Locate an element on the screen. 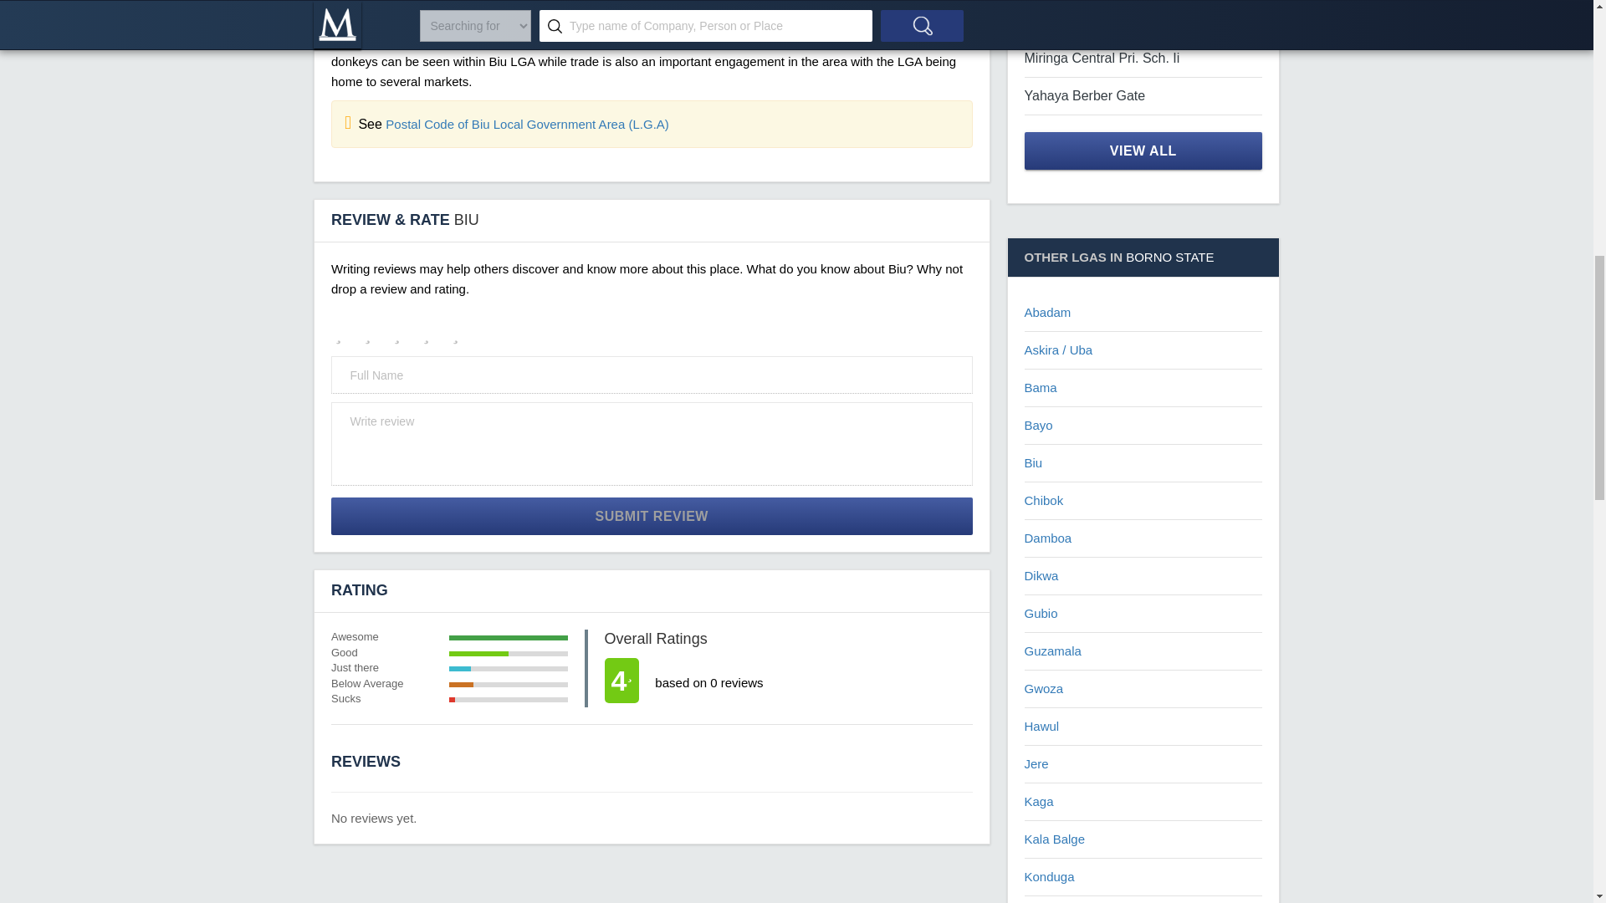 The image size is (1606, 903). Good Place is located at coordinates (433, 329).